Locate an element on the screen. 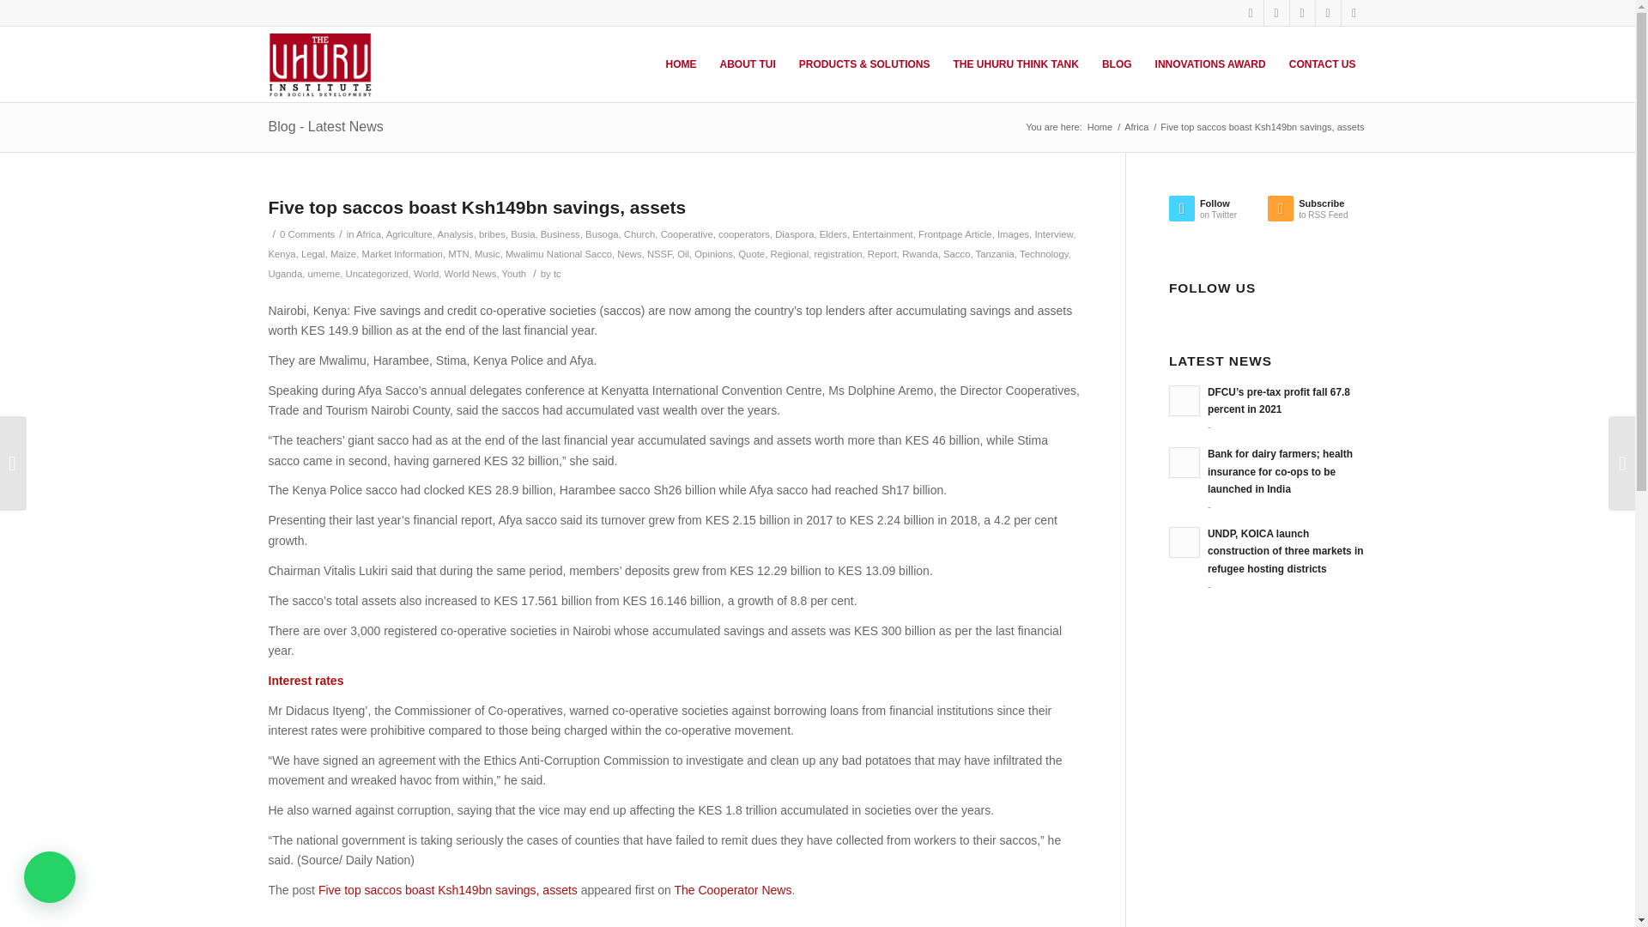 This screenshot has width=1648, height=927. Analysis is located at coordinates (456, 233).